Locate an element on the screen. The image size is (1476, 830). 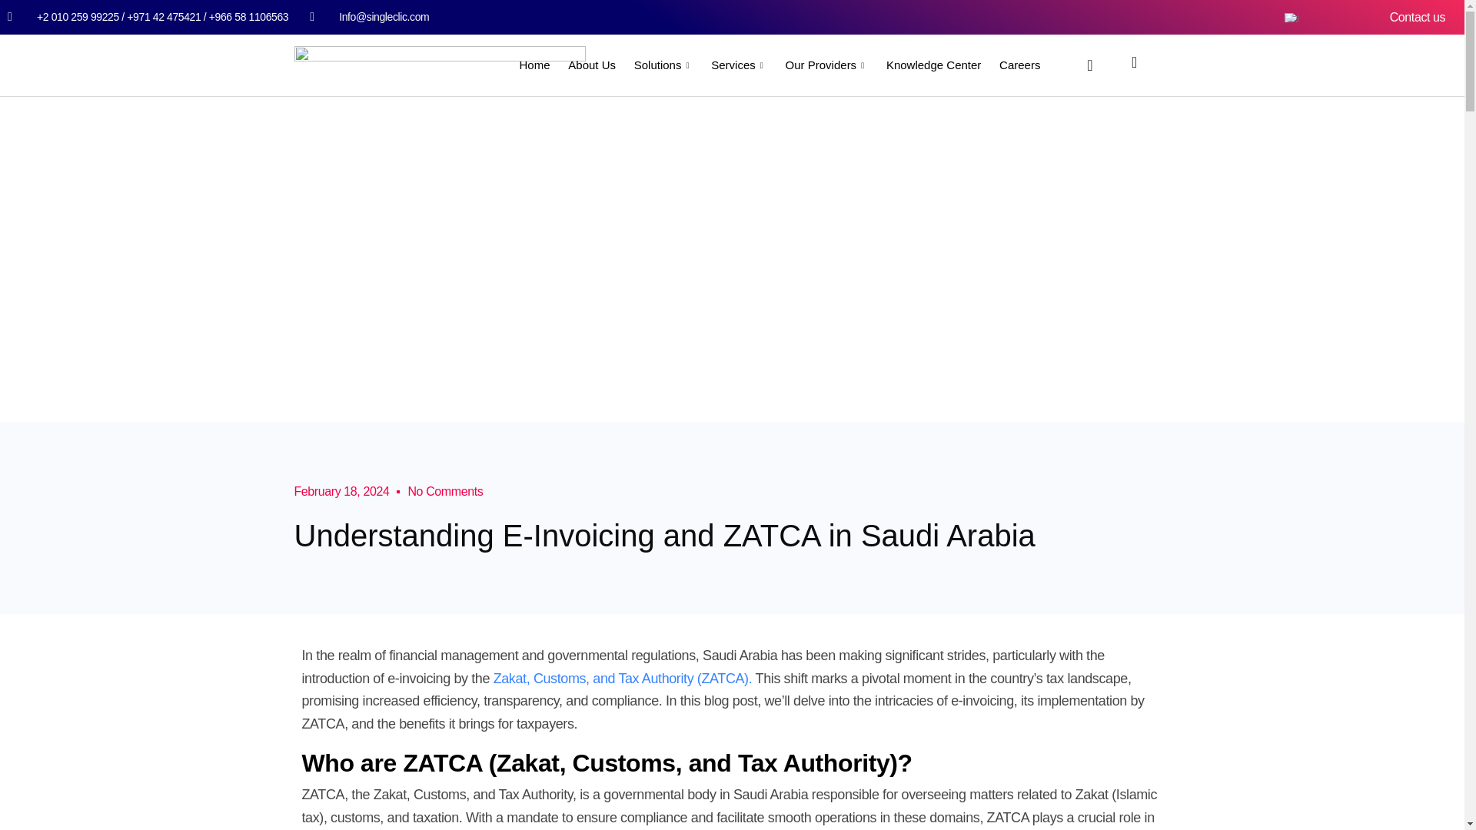
Contact us is located at coordinates (1418, 17).